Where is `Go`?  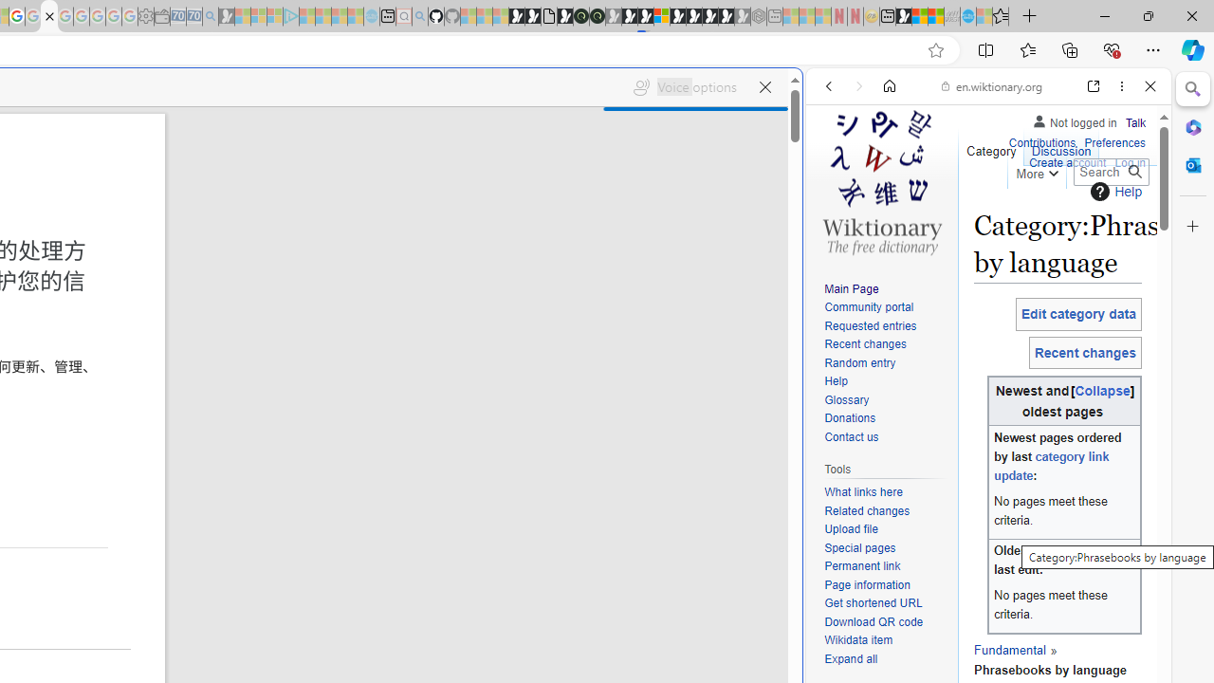
Go is located at coordinates (1134, 172).